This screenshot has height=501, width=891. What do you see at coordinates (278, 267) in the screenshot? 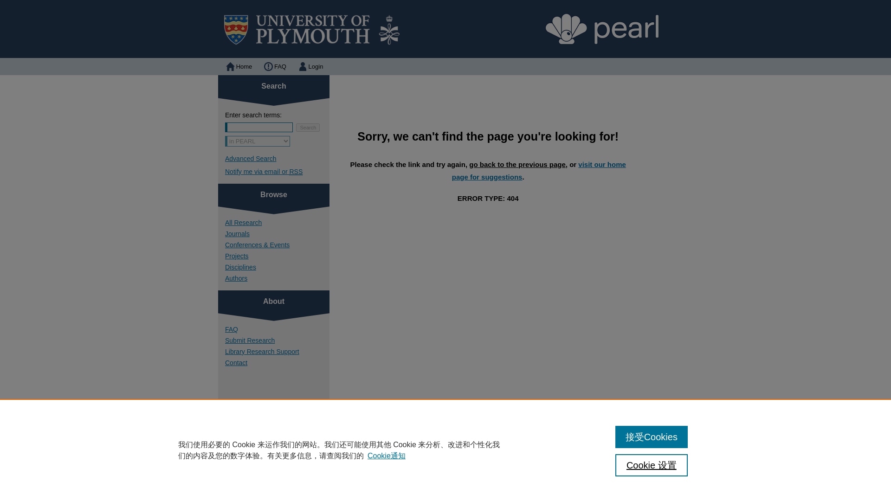
I see `Disciplines` at bounding box center [278, 267].